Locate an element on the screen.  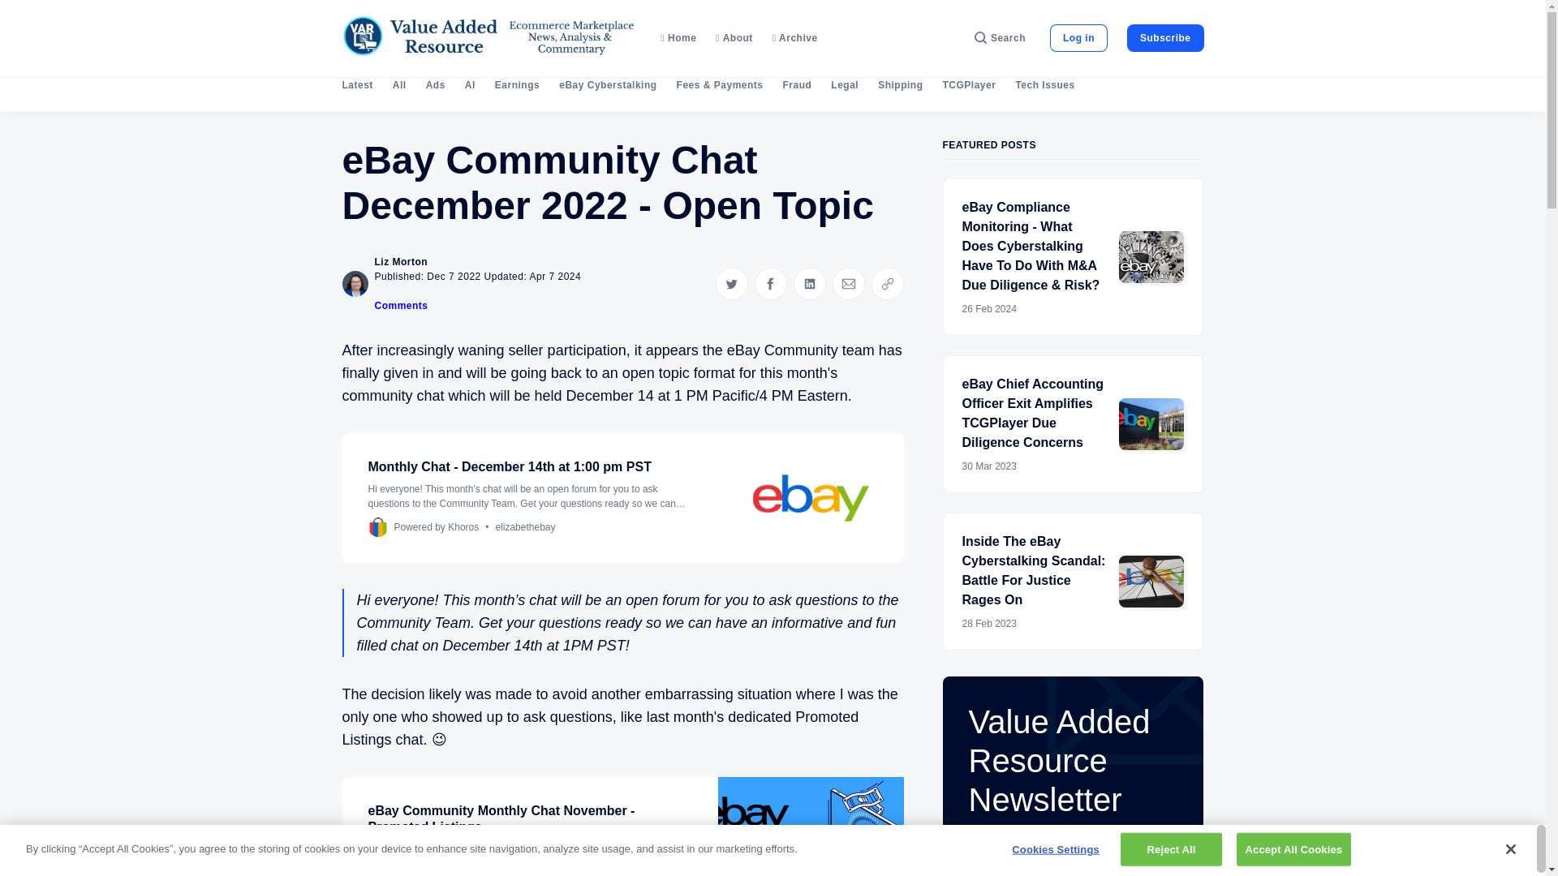
Copy link is located at coordinates (887, 284).